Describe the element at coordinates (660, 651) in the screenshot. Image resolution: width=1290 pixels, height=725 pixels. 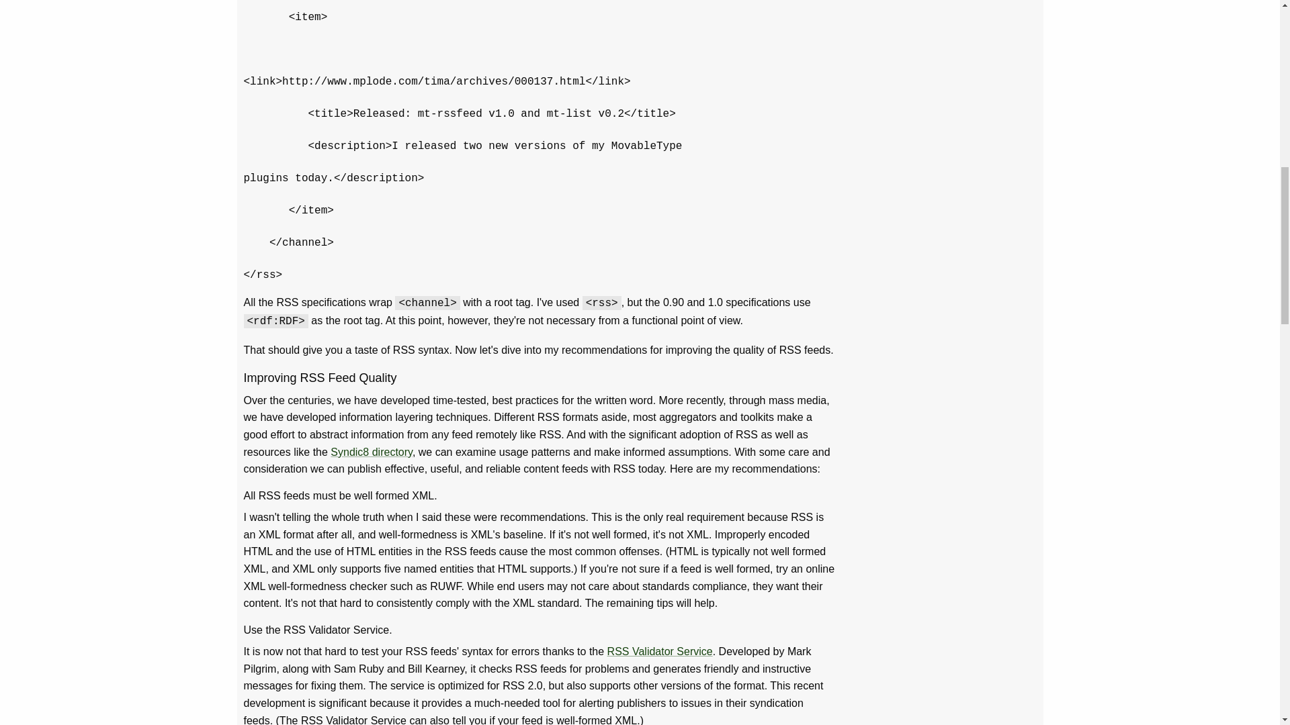
I see `RSS Validator Service` at that location.